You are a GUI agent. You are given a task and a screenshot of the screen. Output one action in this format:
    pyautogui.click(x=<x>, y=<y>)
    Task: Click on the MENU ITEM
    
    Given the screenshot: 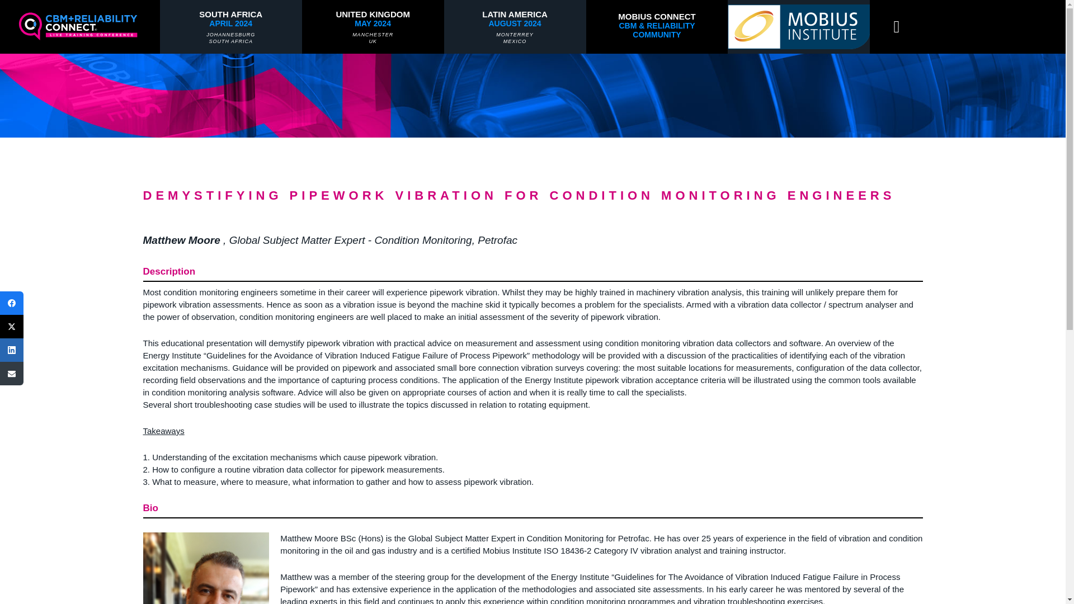 What is the action you would take?
    pyautogui.click(x=515, y=27)
    